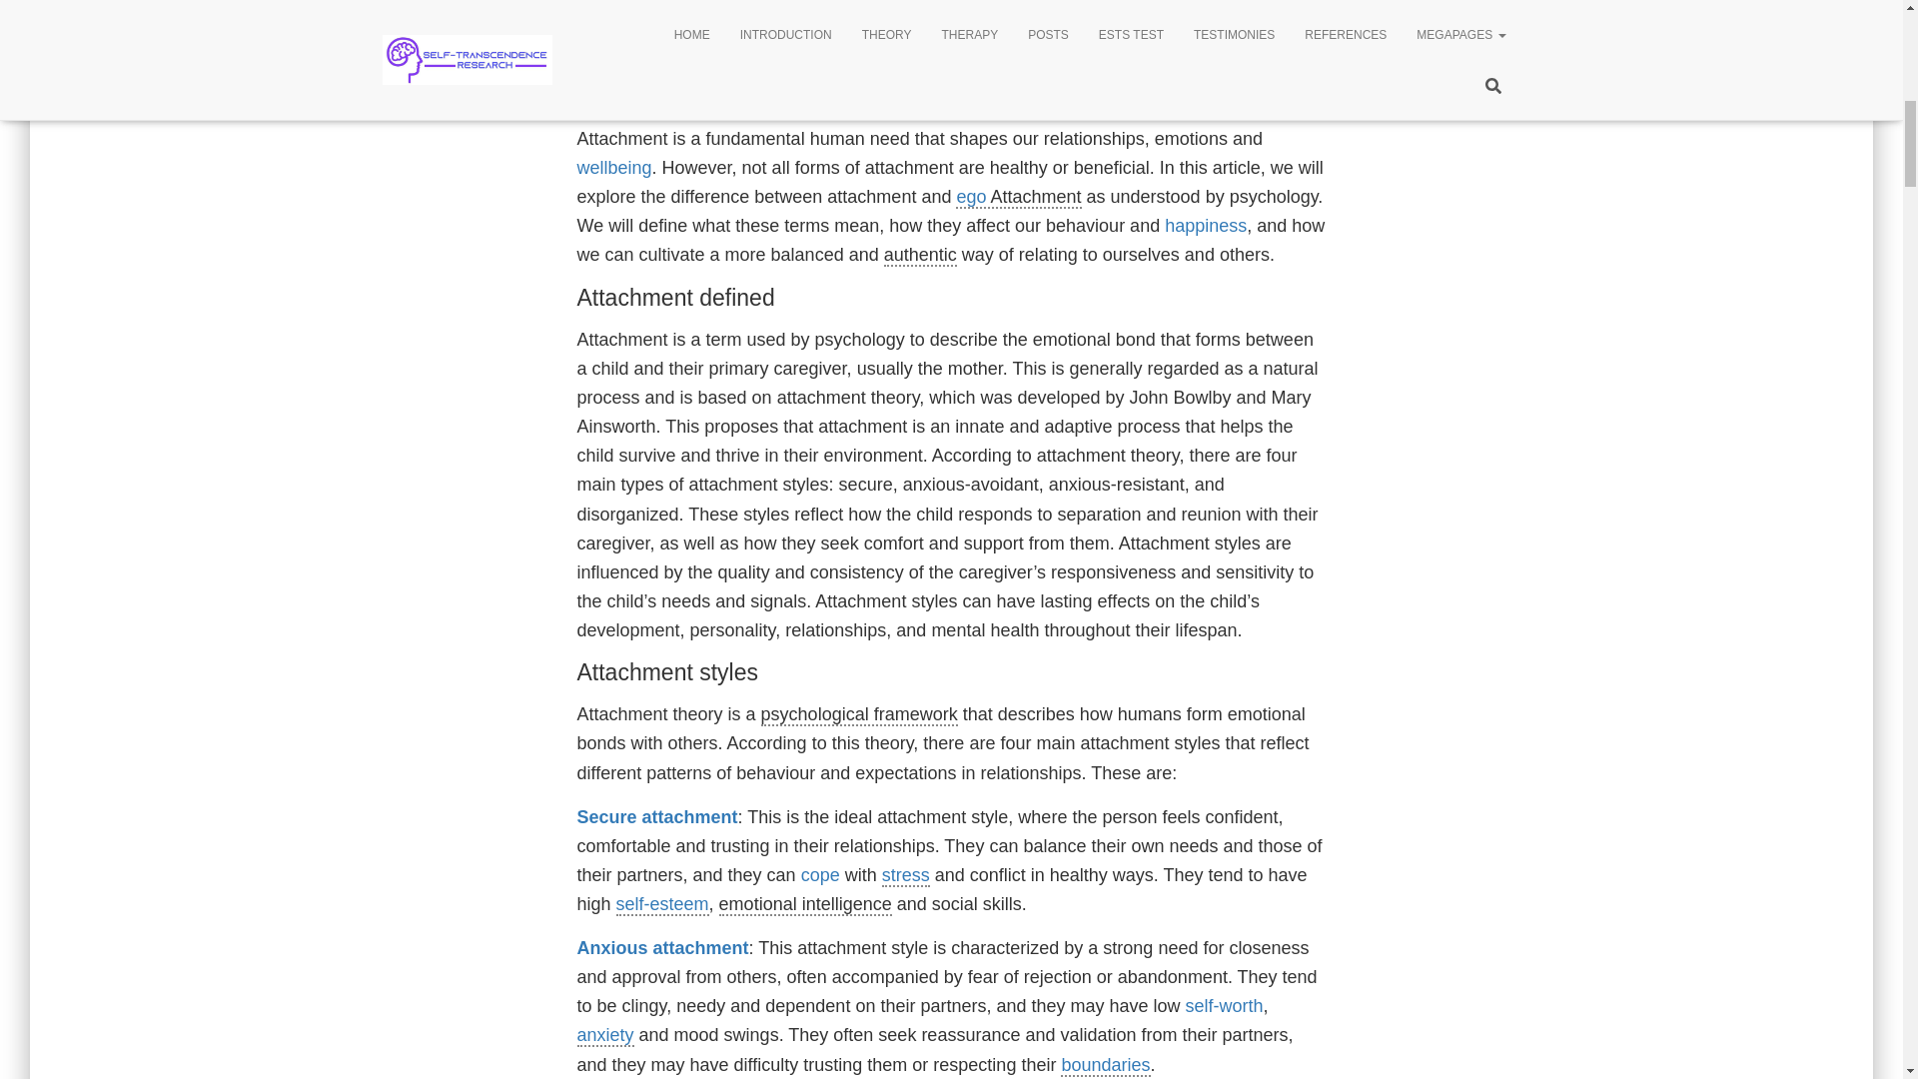 This screenshot has width=1918, height=1079. What do you see at coordinates (820, 875) in the screenshot?
I see `cope` at bounding box center [820, 875].